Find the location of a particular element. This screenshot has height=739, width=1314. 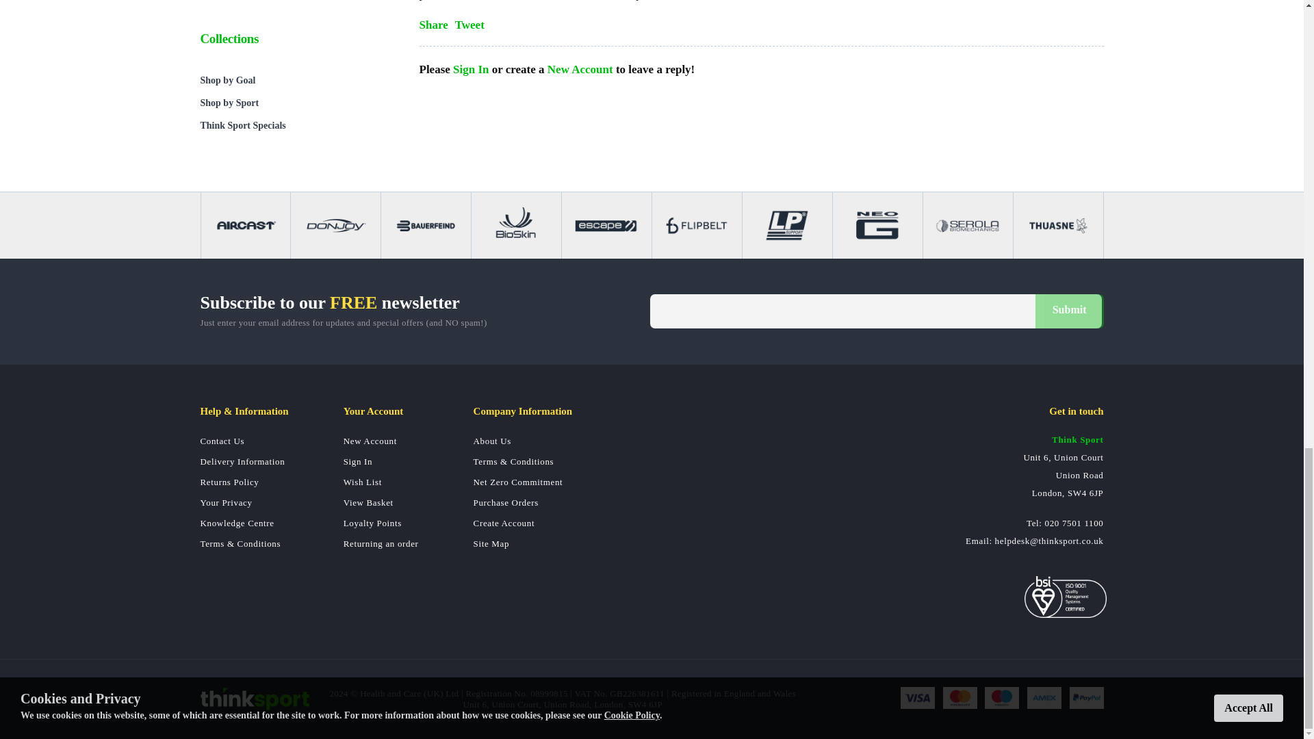

FlipBelt is located at coordinates (697, 224).